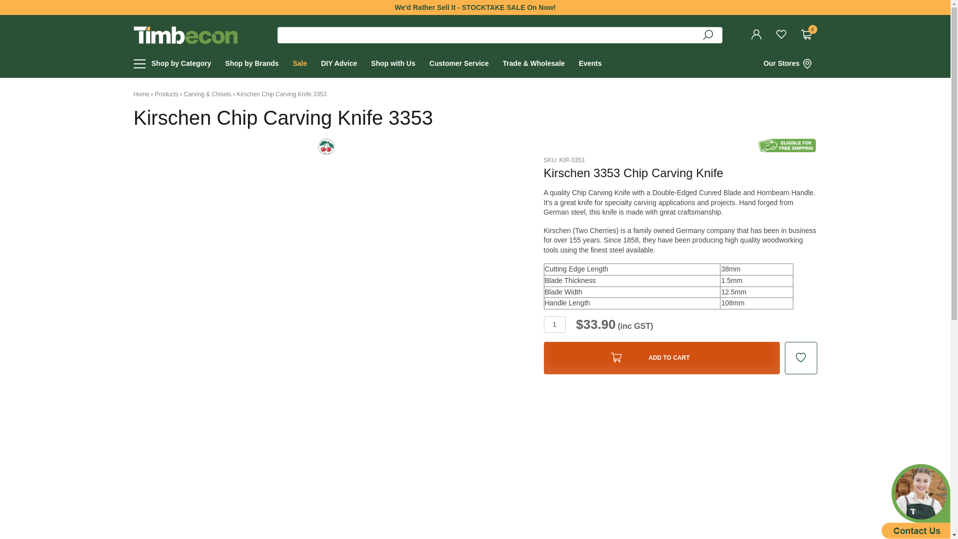  I want to click on Our Stores, so click(459, 64).